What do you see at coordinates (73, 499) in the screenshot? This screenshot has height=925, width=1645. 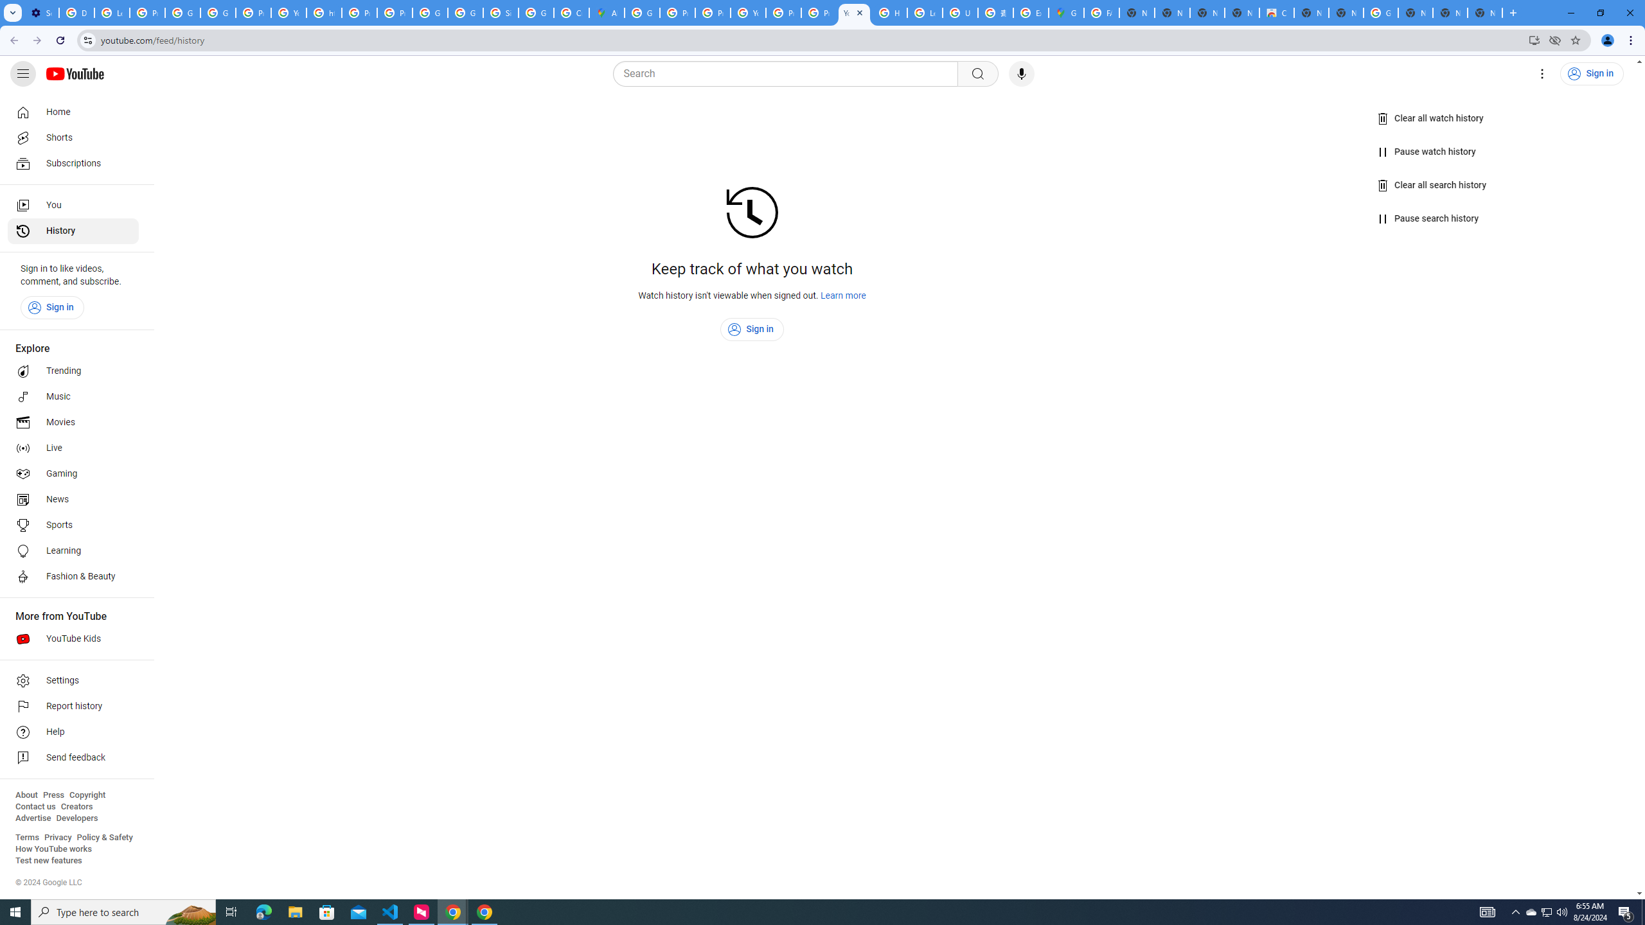 I see `News` at bounding box center [73, 499].